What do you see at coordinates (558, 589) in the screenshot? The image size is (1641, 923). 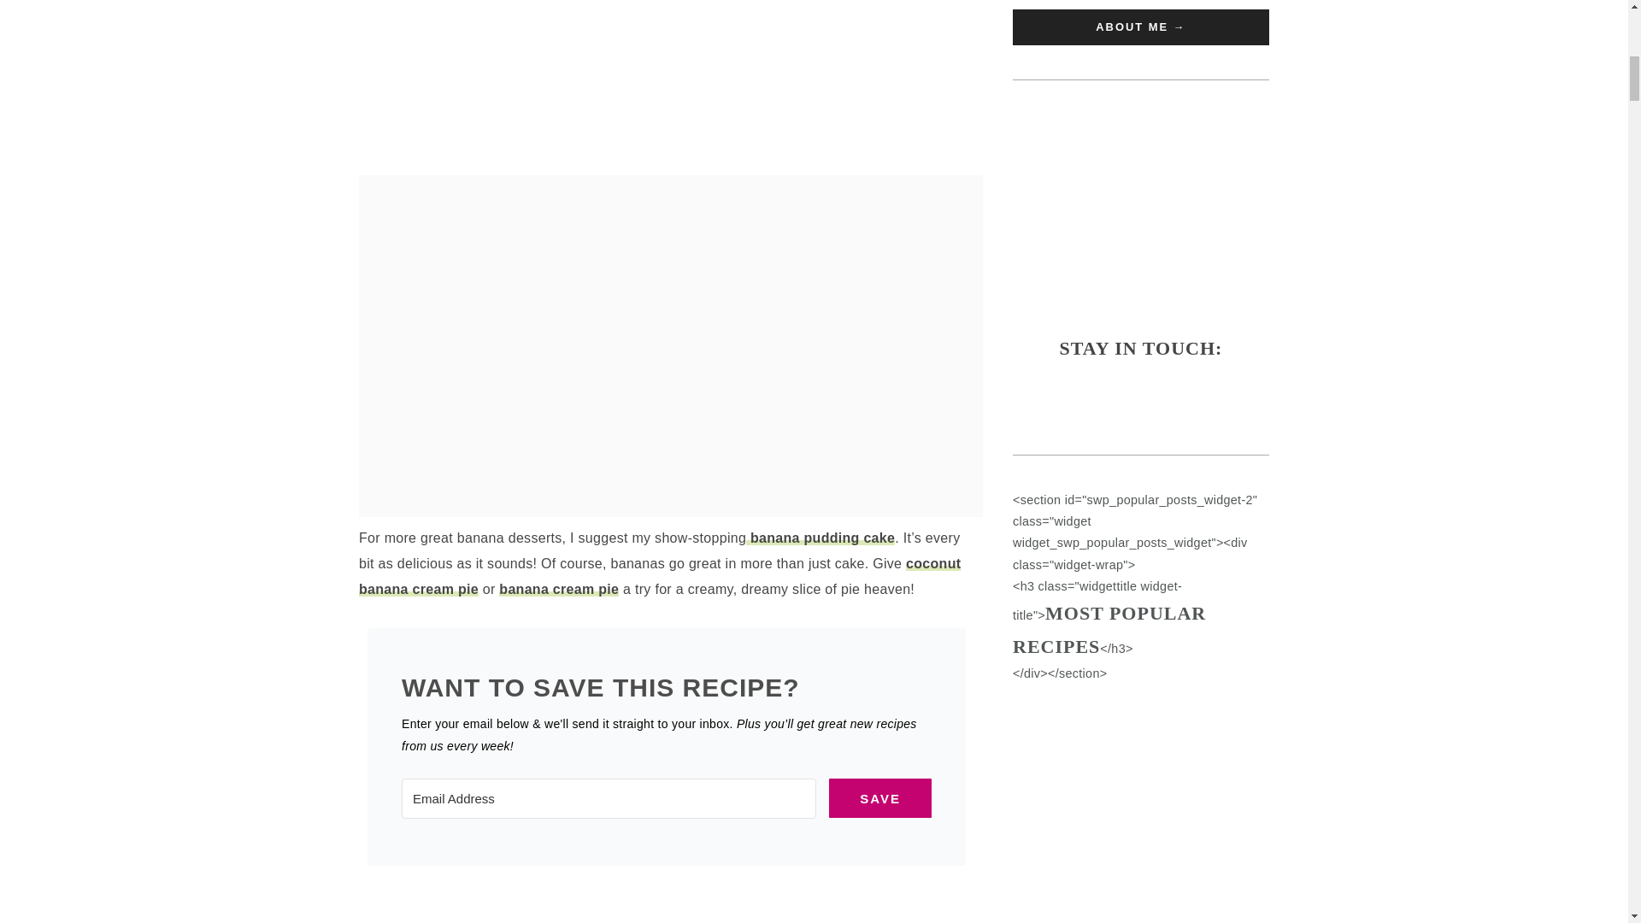 I see `banana cream pie` at bounding box center [558, 589].